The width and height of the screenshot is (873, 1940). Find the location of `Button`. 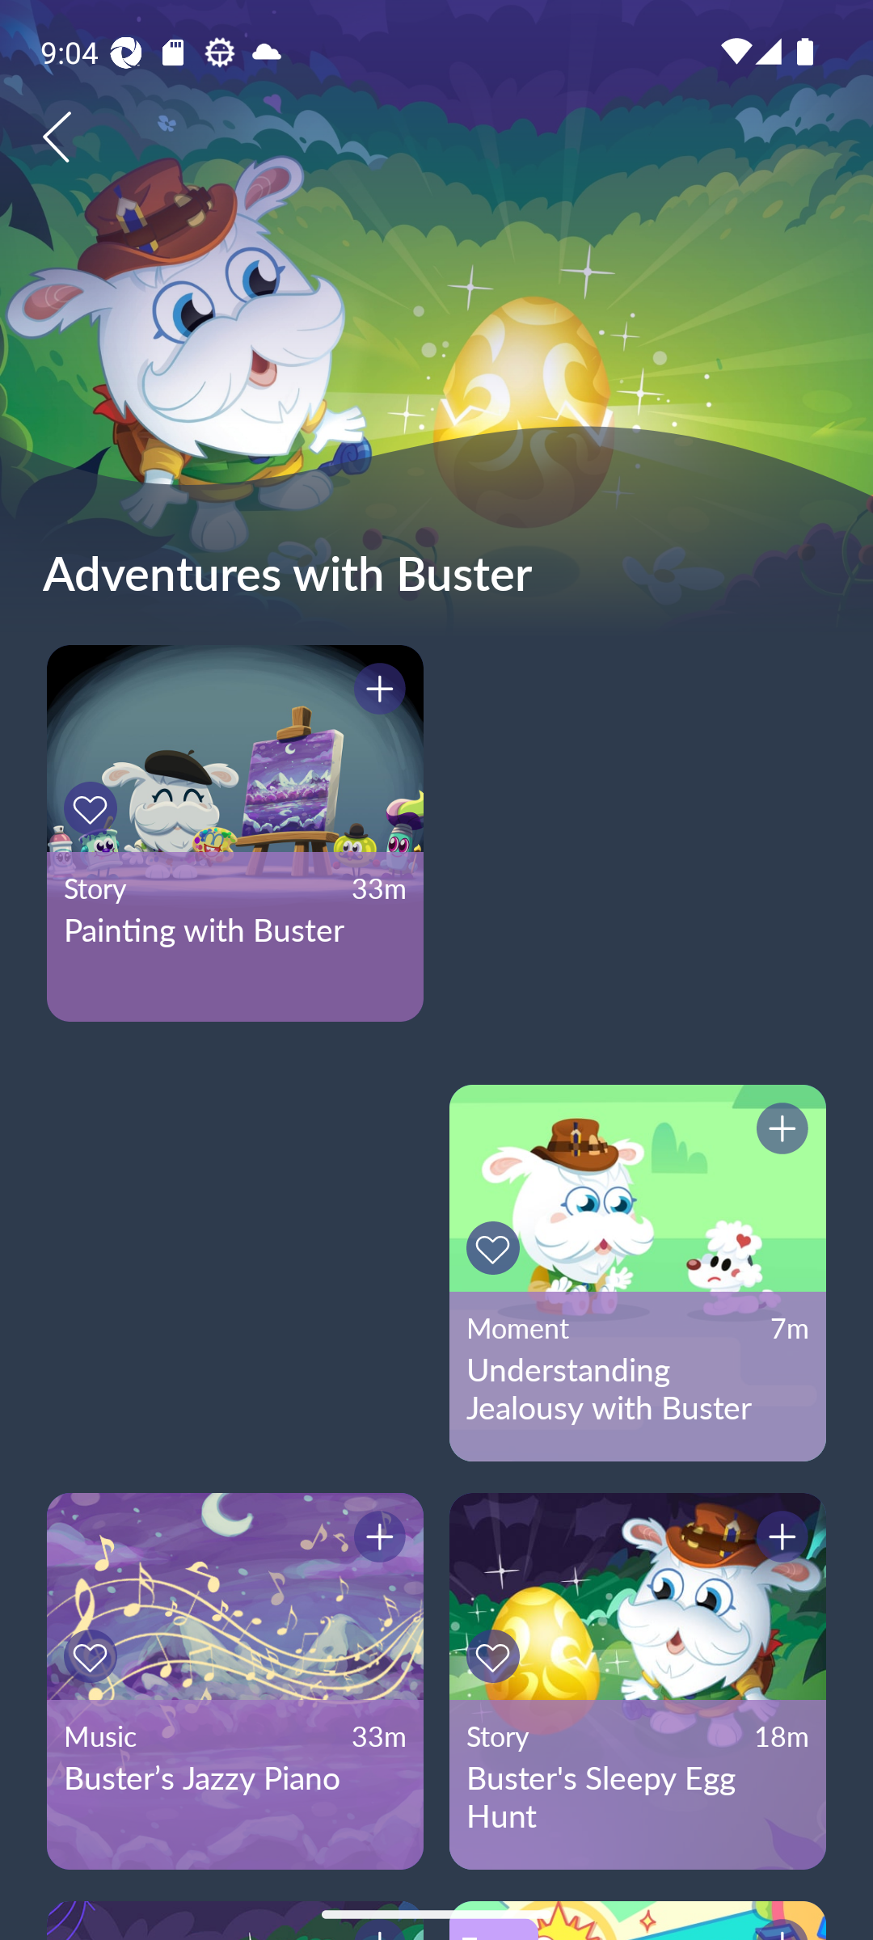

Button is located at coordinates (778, 1541).